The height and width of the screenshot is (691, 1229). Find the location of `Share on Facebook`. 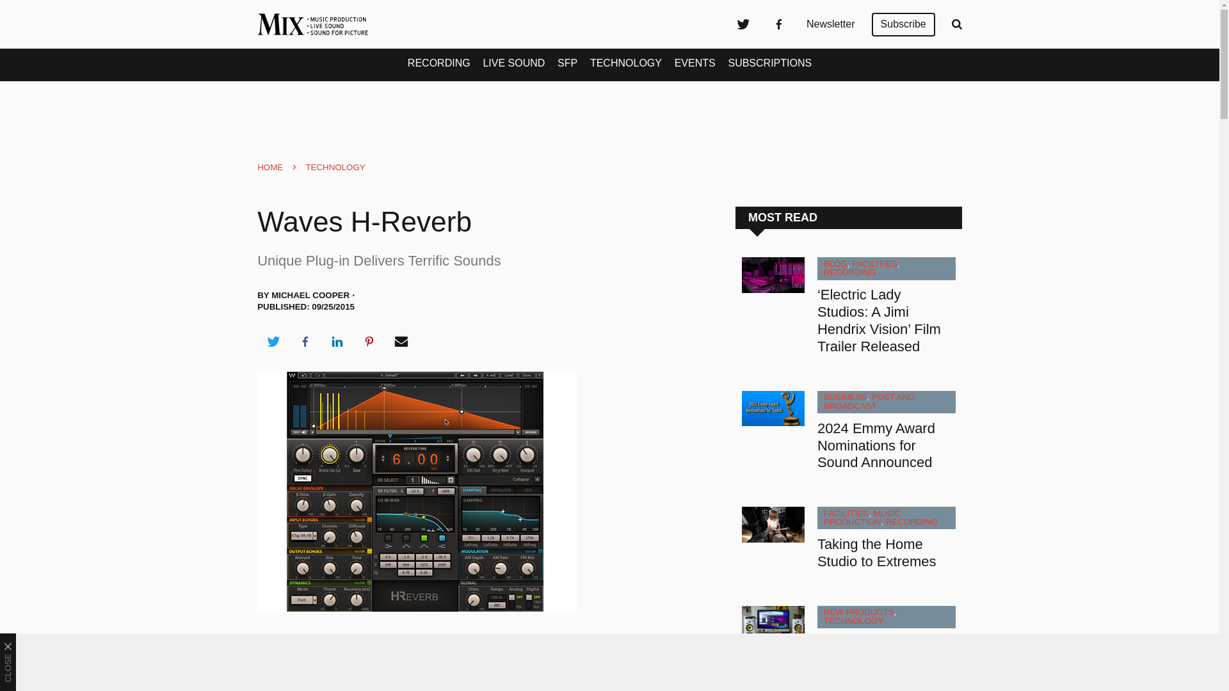

Share on Facebook is located at coordinates (305, 342).